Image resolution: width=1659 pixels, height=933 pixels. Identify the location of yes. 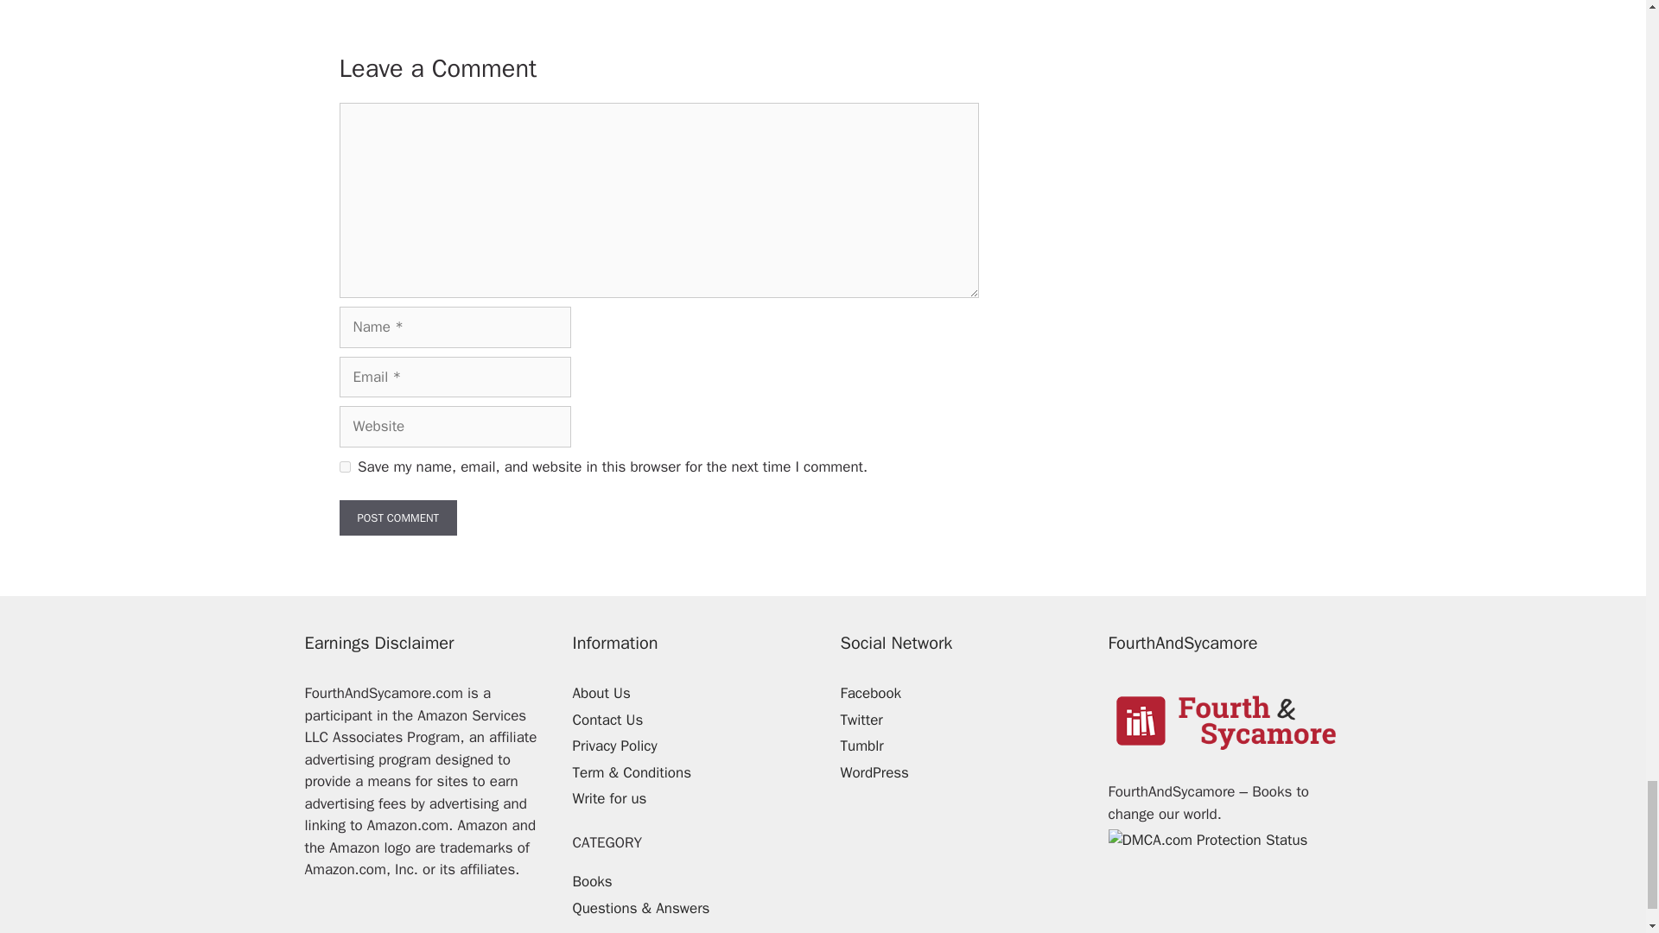
(344, 466).